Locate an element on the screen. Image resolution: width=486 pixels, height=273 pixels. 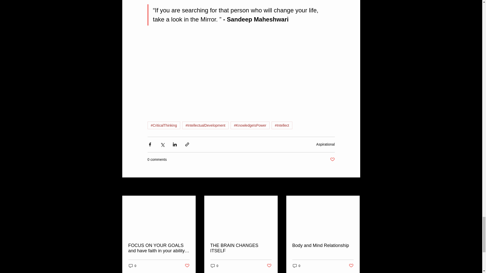
See All is located at coordinates (354, 187).